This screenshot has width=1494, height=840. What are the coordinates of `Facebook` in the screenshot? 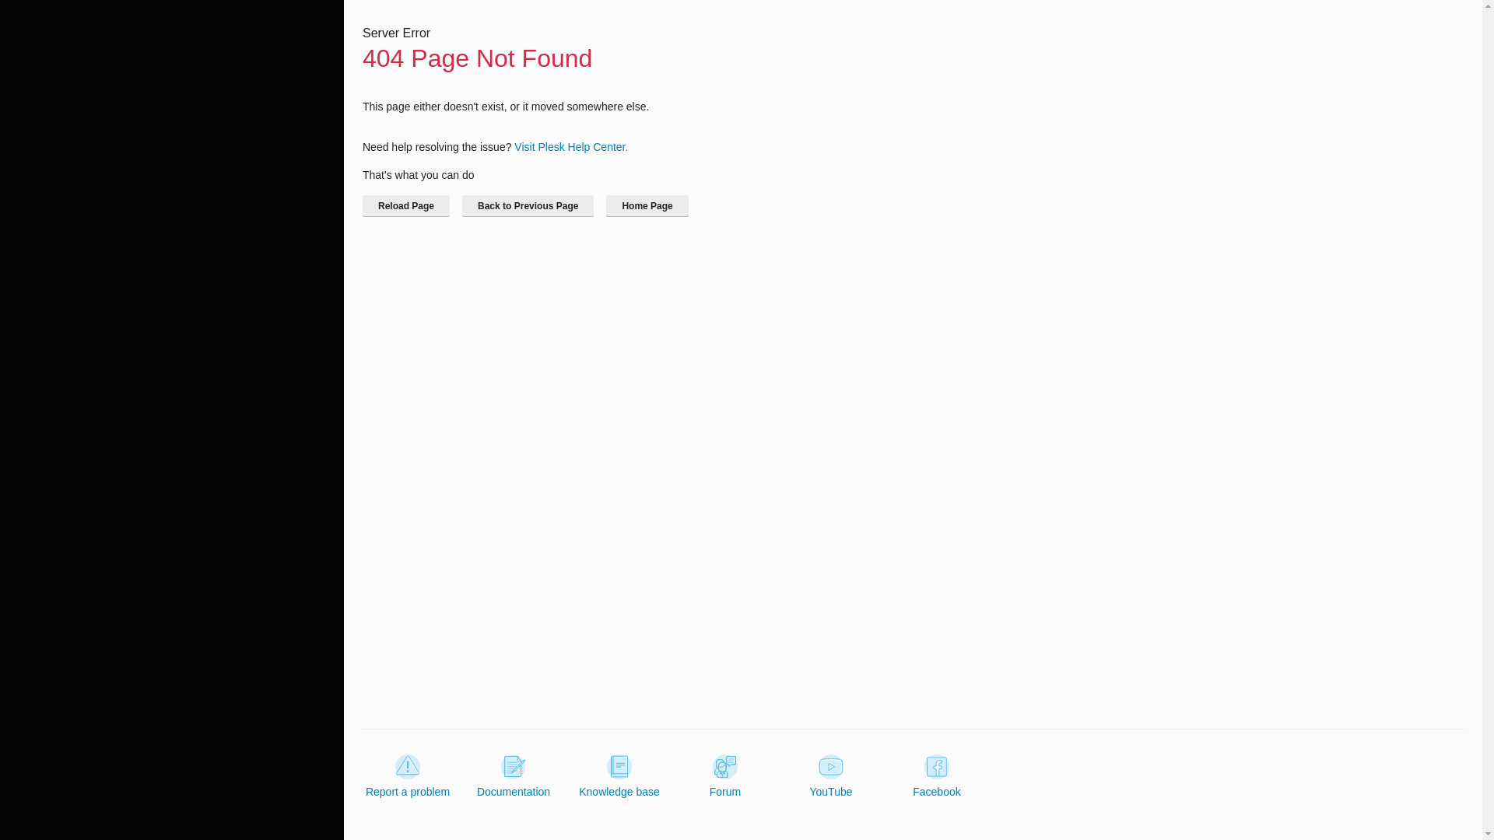 It's located at (937, 776).